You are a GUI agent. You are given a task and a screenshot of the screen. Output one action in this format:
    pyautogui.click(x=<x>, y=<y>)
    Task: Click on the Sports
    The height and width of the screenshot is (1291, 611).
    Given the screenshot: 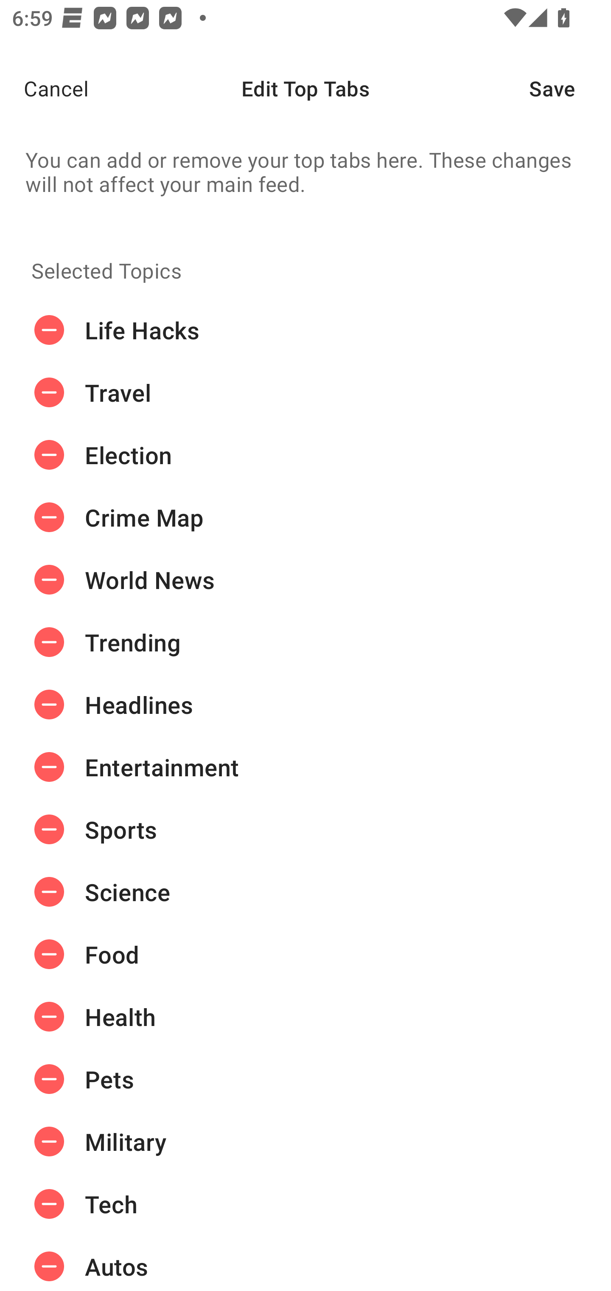 What is the action you would take?
    pyautogui.click(x=305, y=829)
    